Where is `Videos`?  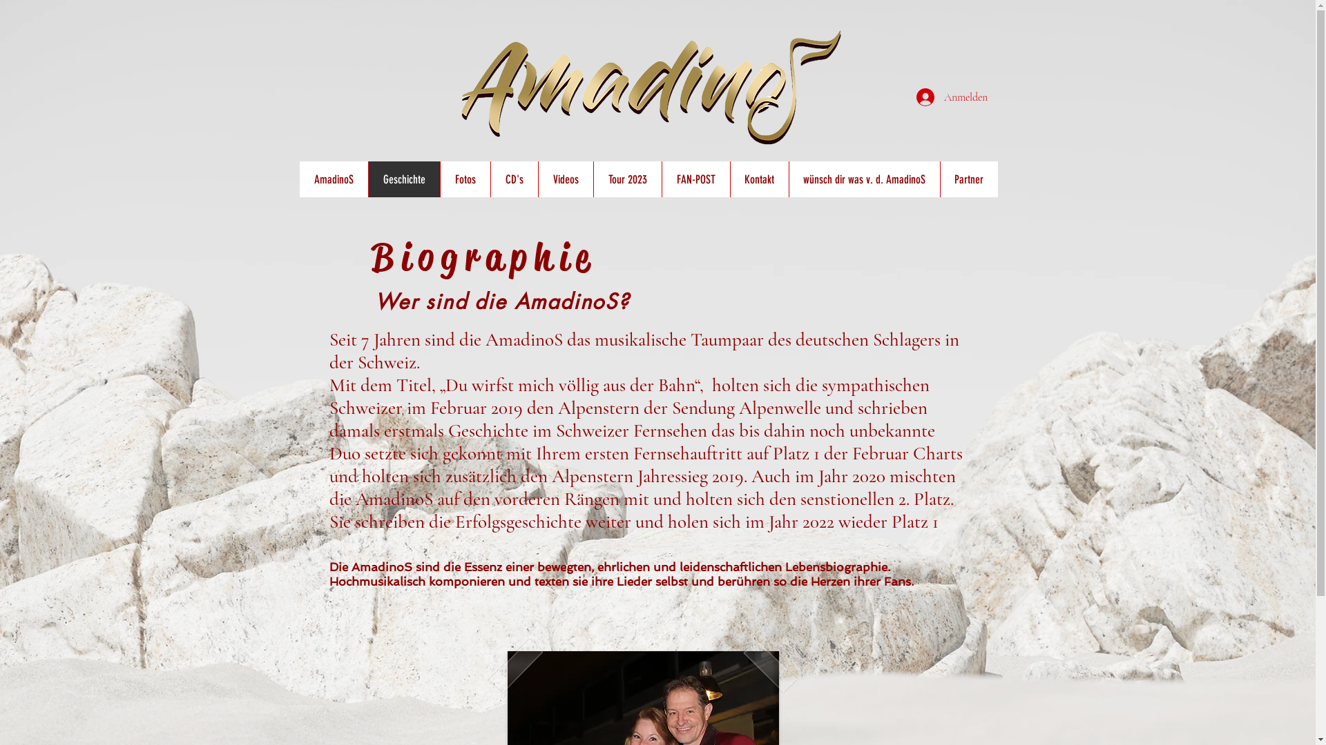 Videos is located at coordinates (565, 179).